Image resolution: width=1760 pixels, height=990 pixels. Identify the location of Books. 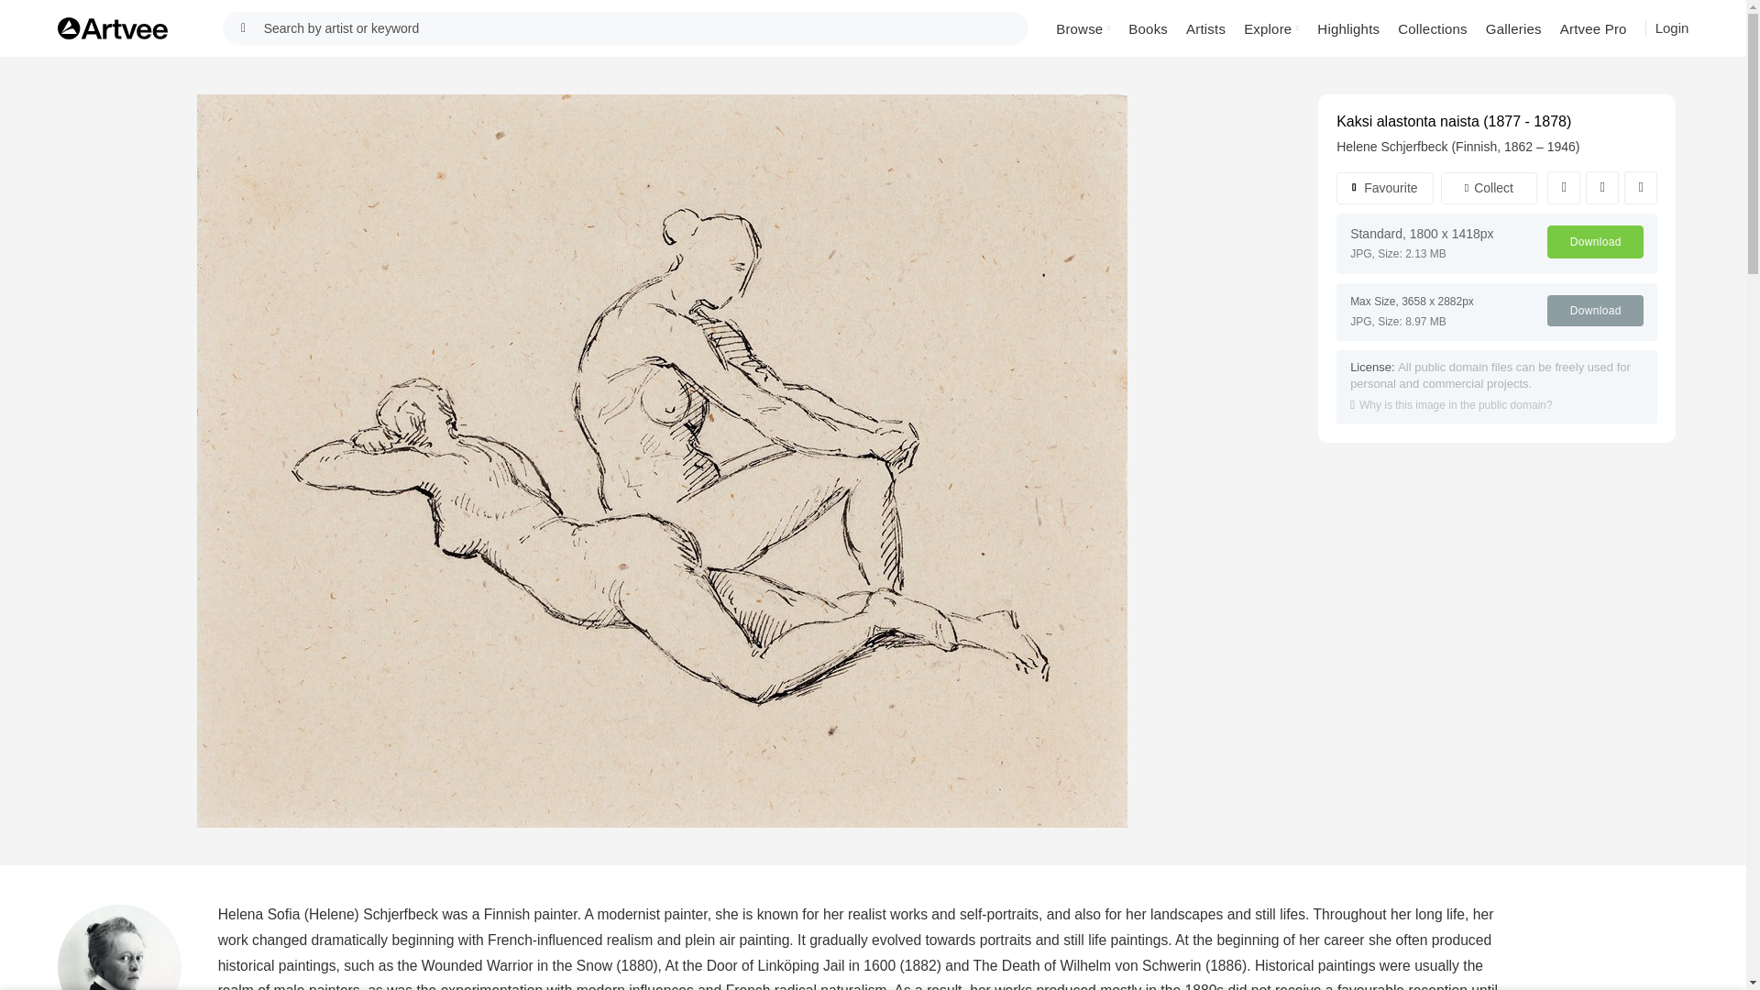
(1148, 27).